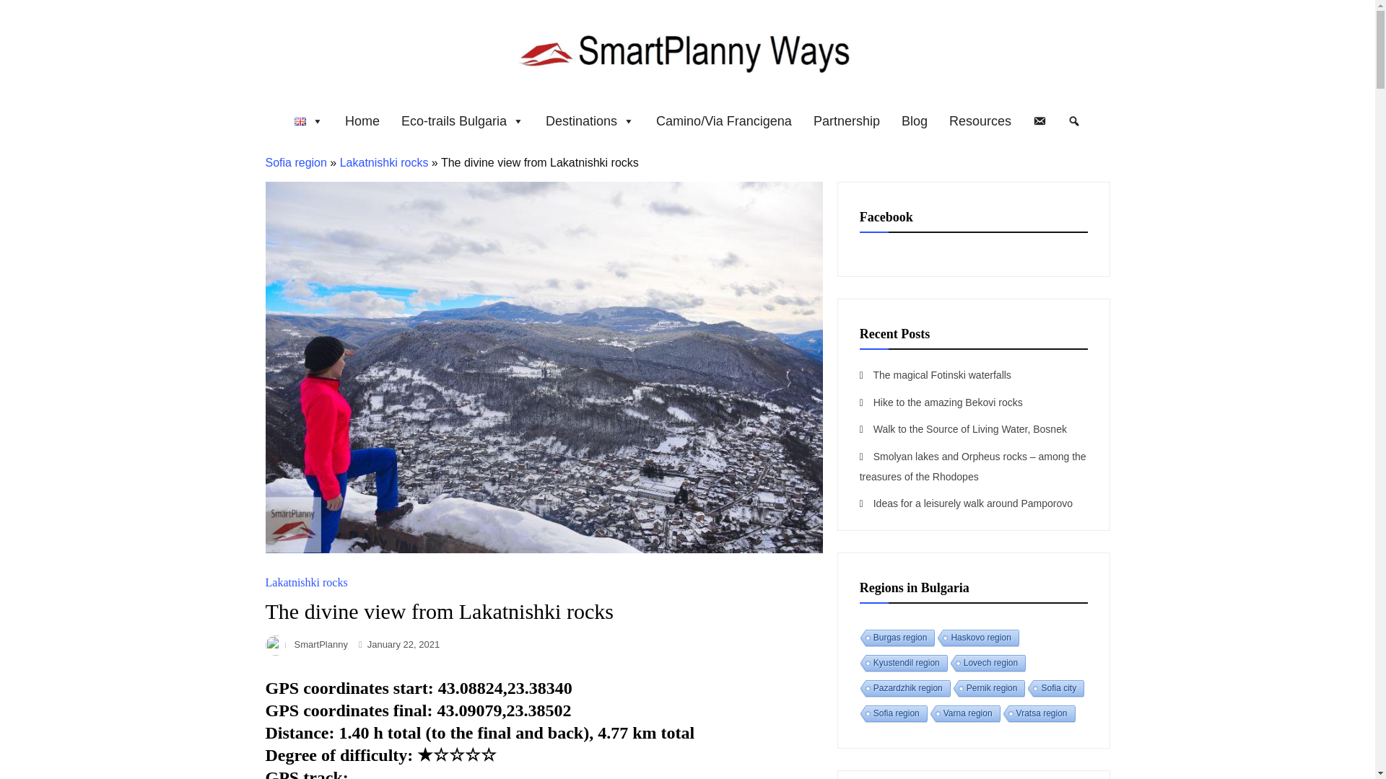 The width and height of the screenshot is (1386, 779). What do you see at coordinates (463, 115) in the screenshot?
I see `Eco-trails Bulgaria` at bounding box center [463, 115].